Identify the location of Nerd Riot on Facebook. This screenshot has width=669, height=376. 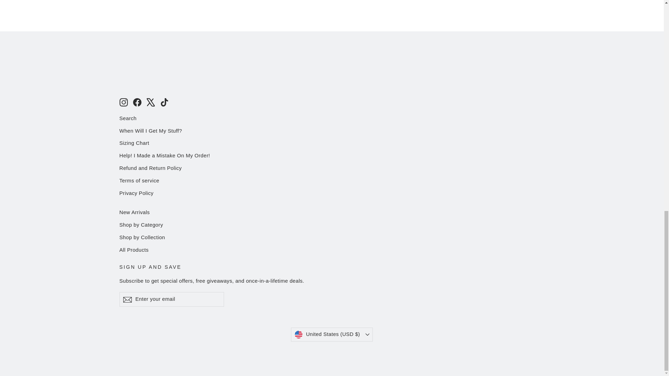
(137, 102).